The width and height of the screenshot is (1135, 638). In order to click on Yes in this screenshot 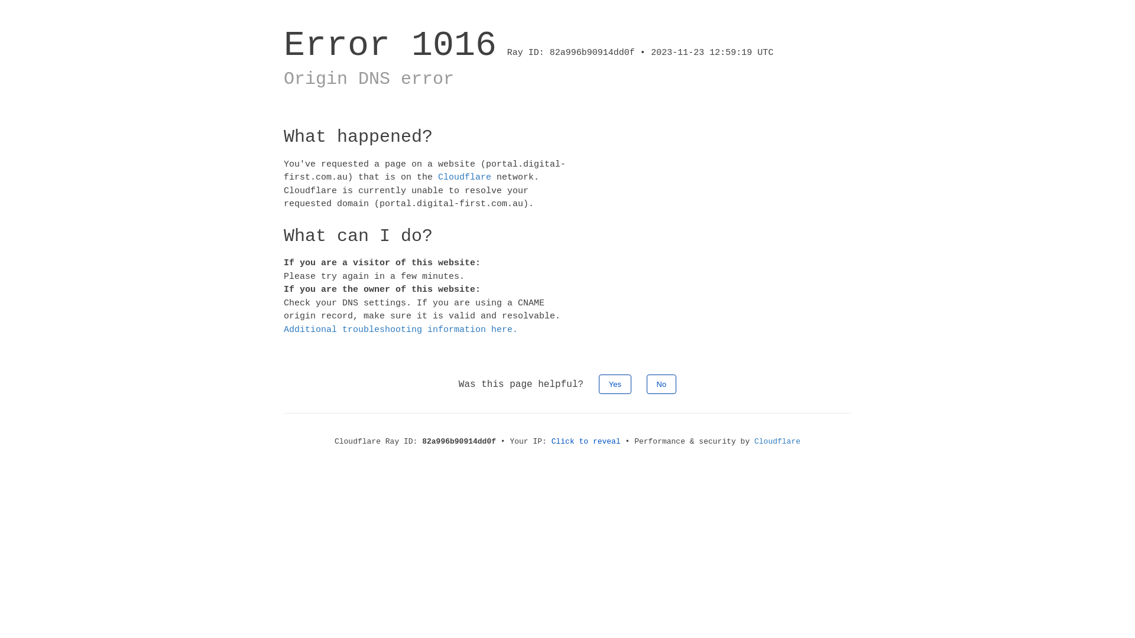, I will do `click(615, 384)`.